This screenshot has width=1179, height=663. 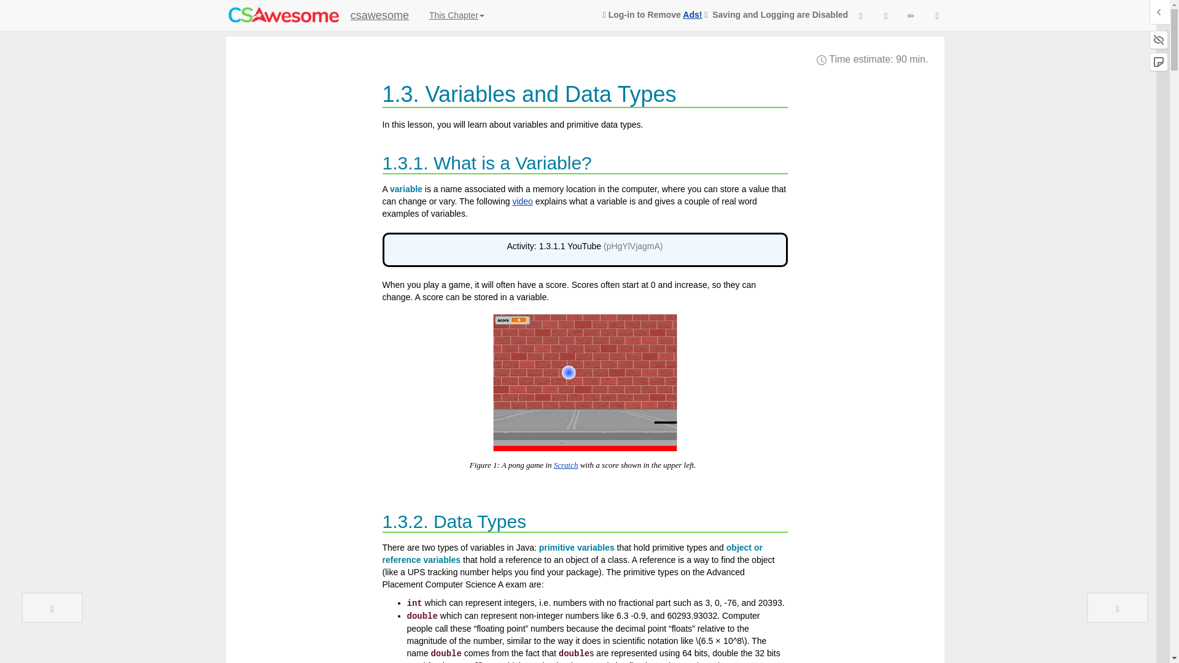 What do you see at coordinates (691, 15) in the screenshot?
I see `Ads!` at bounding box center [691, 15].